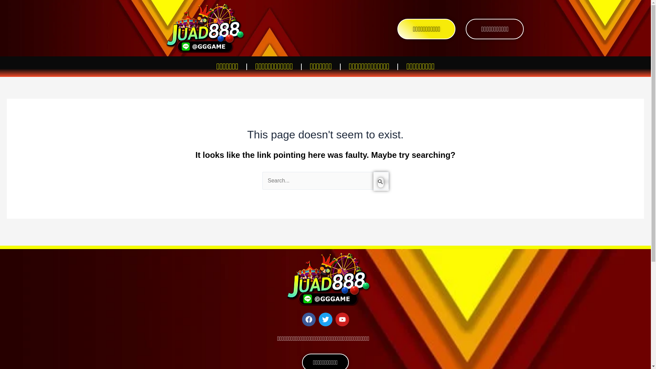 The image size is (656, 369). Describe the element at coordinates (342, 319) in the screenshot. I see `Youtube` at that location.